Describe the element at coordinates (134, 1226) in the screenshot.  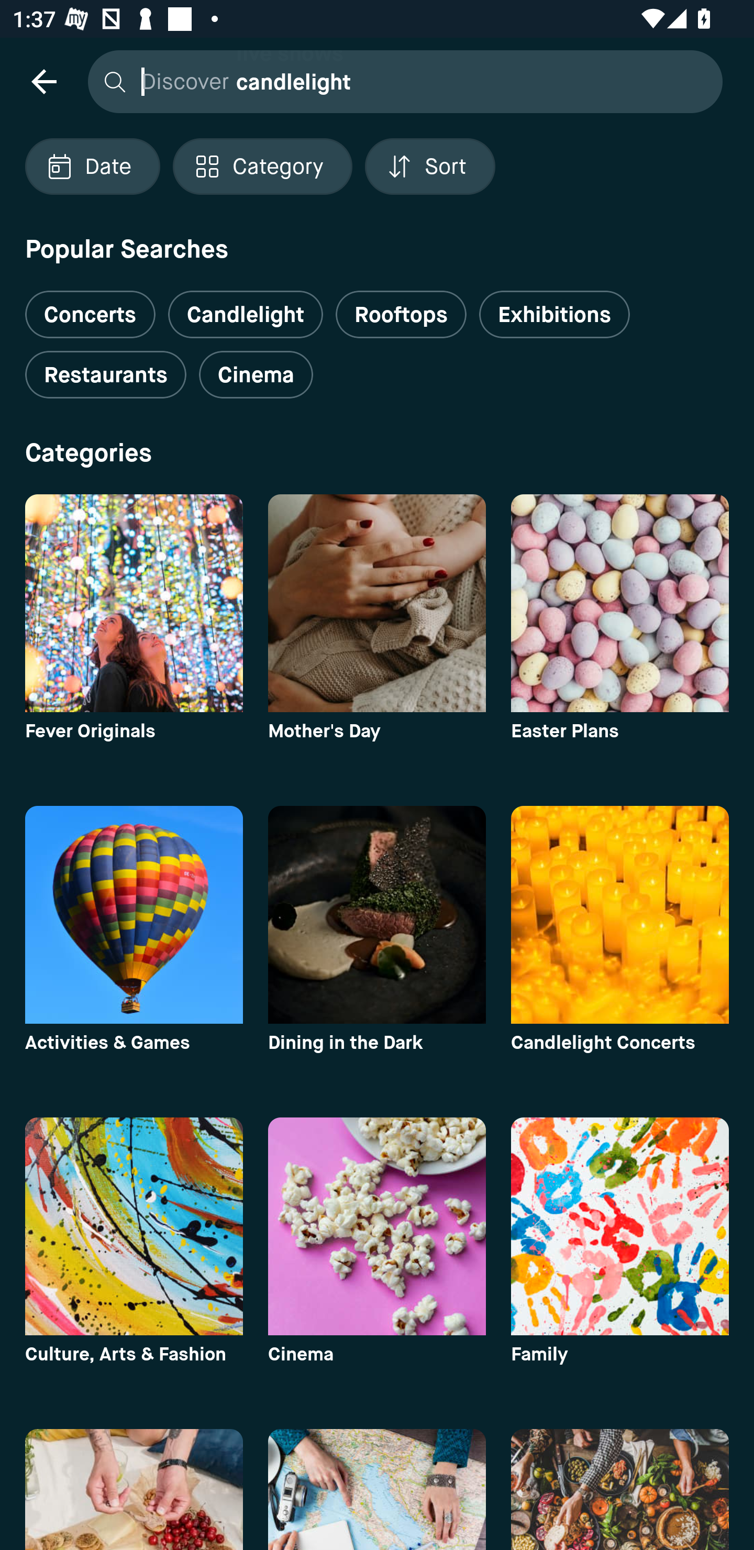
I see `category image` at that location.